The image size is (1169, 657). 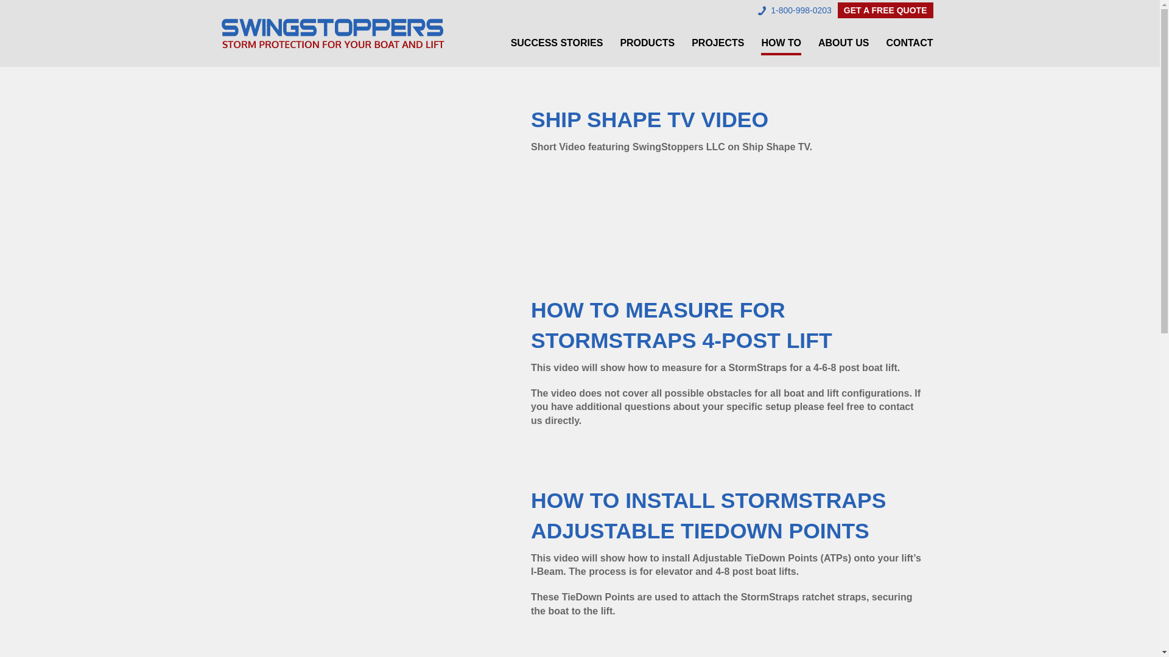 I want to click on HOW TO, so click(x=781, y=44).